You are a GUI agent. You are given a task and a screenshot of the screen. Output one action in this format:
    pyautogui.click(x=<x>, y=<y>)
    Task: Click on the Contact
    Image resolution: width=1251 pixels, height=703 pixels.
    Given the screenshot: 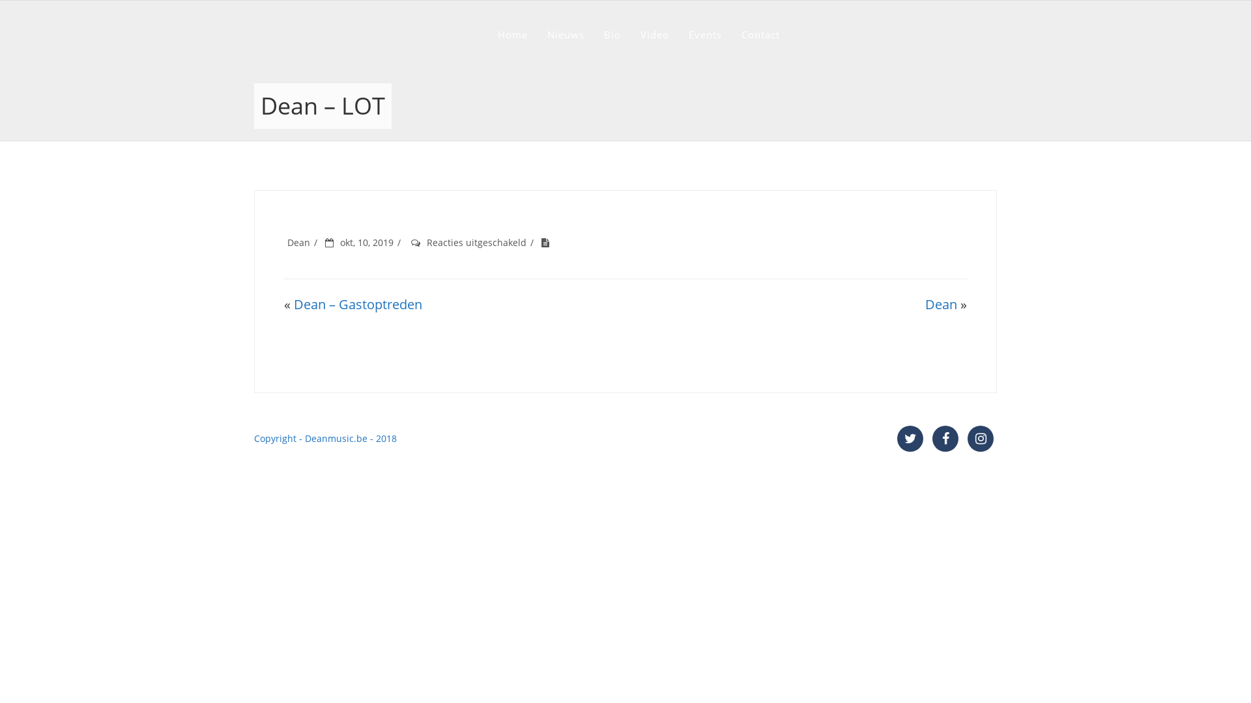 What is the action you would take?
    pyautogui.click(x=761, y=34)
    